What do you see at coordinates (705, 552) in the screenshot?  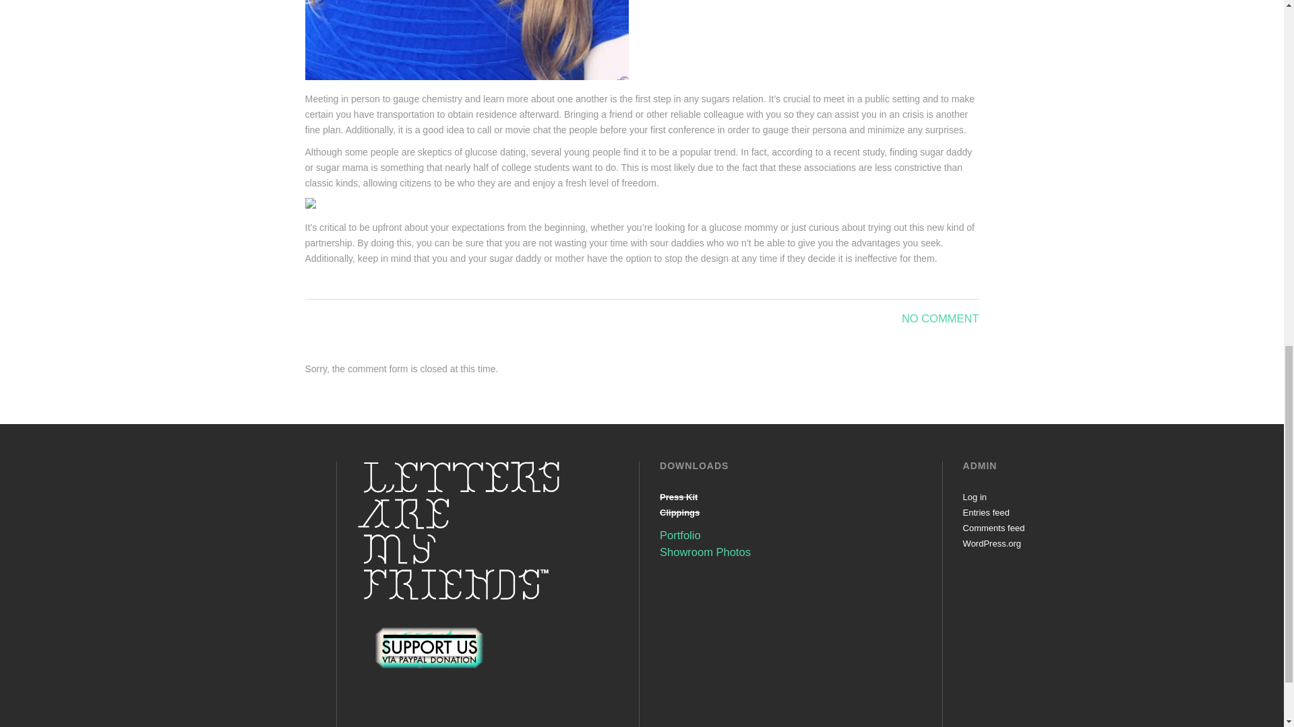 I see `Showroom Photos` at bounding box center [705, 552].